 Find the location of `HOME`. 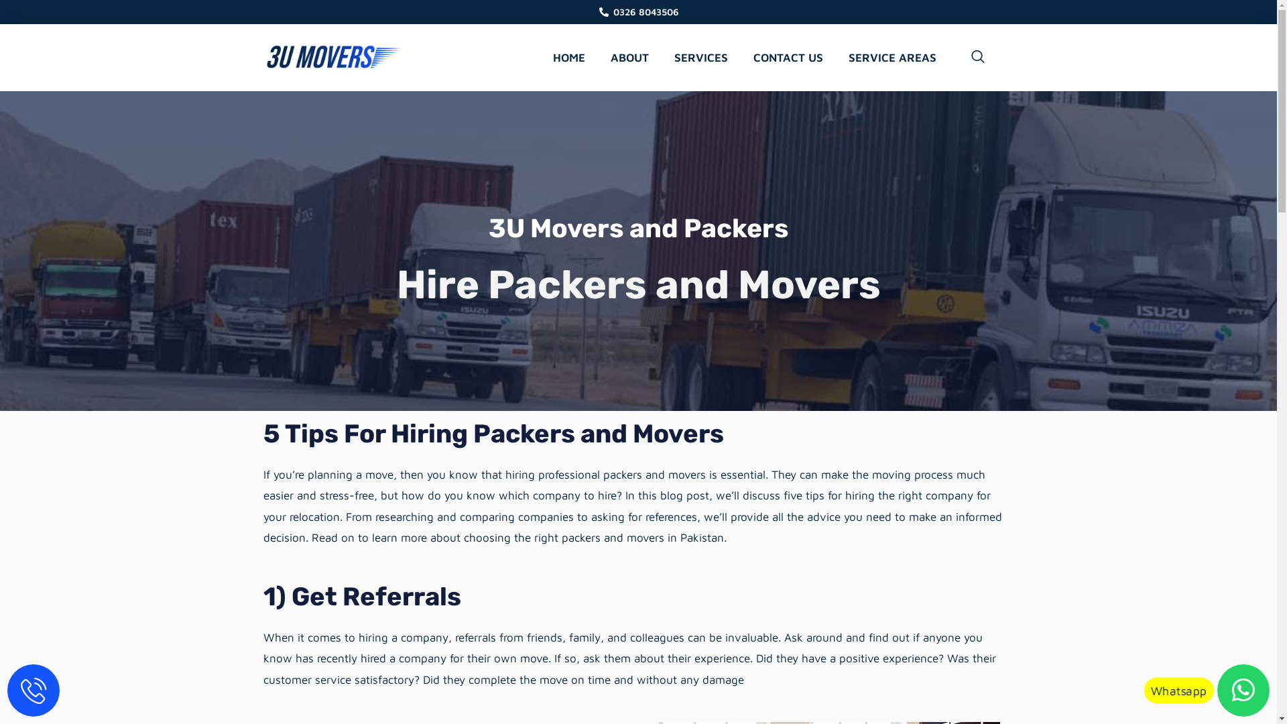

HOME is located at coordinates (569, 58).